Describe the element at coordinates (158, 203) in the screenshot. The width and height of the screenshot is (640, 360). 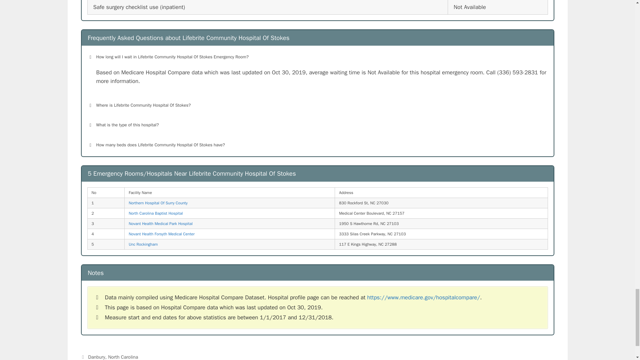
I see `Northern Hospital Of Surry County` at that location.